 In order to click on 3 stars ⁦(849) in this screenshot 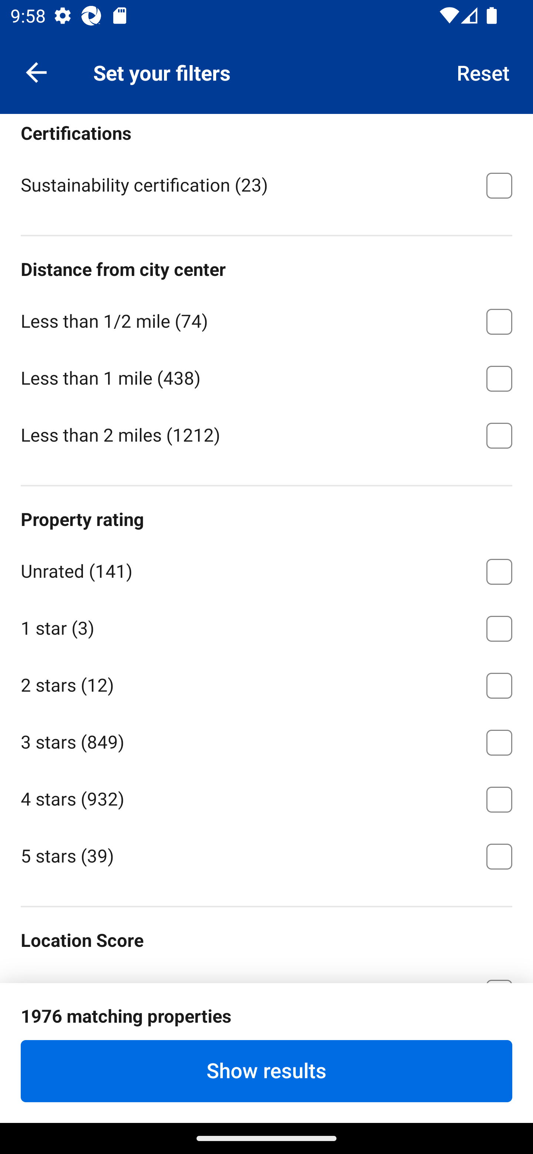, I will do `click(266, 740)`.